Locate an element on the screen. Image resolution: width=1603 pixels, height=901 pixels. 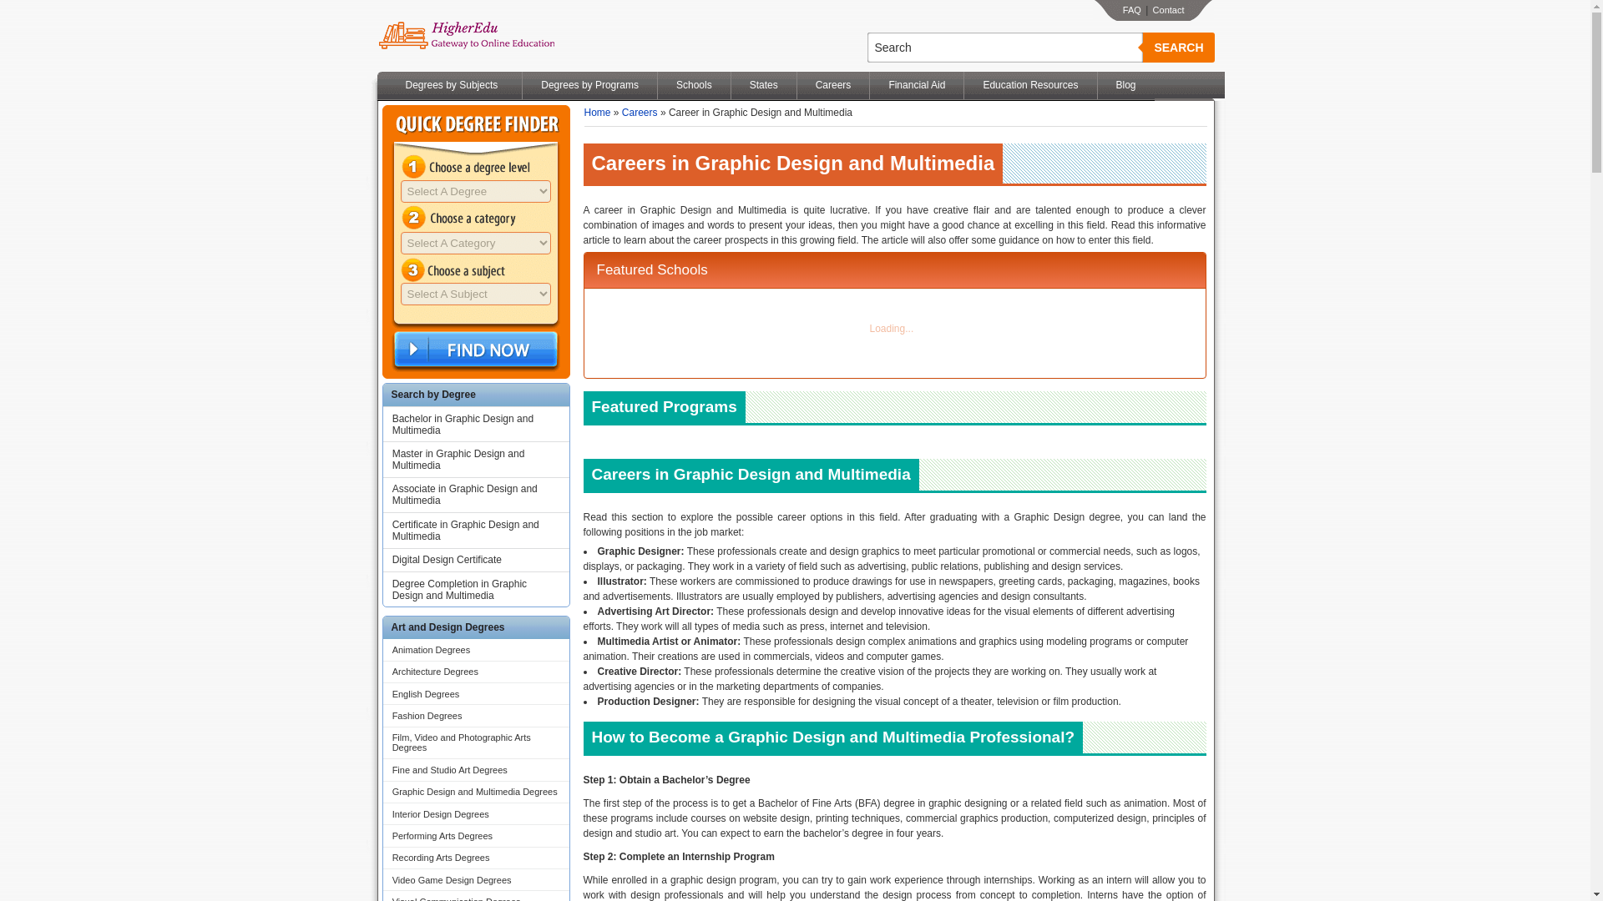
Degrees by Subjects is located at coordinates (451, 85).